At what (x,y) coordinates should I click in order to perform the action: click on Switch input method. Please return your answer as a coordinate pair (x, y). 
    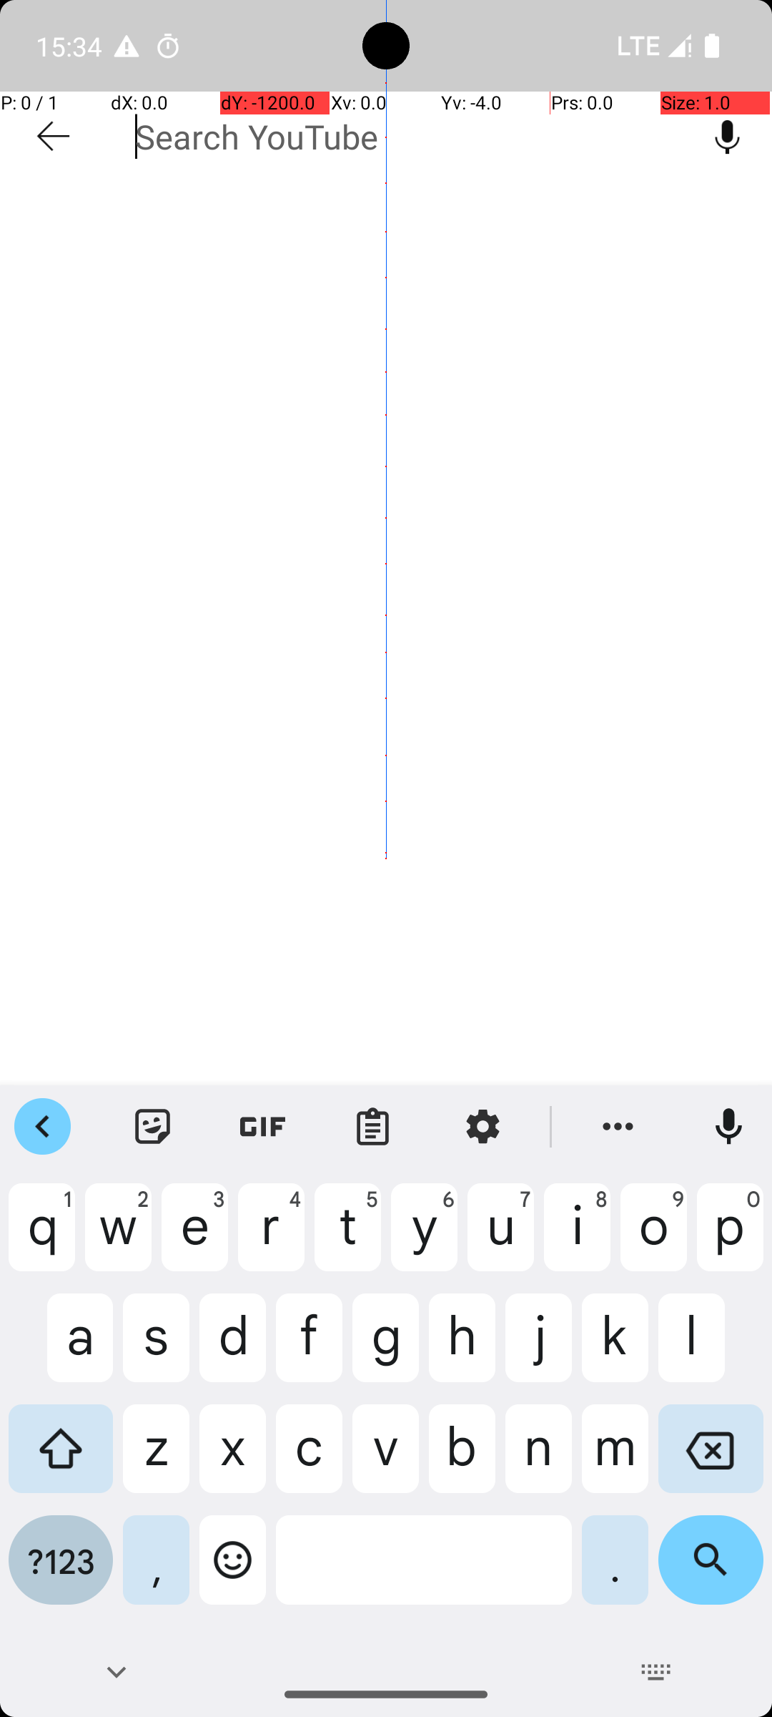
    Looking at the image, I should click on (656, 1672).